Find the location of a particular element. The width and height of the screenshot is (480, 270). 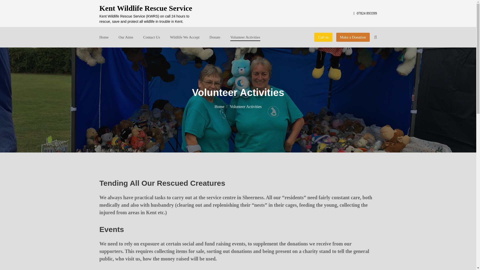

Home is located at coordinates (104, 37).